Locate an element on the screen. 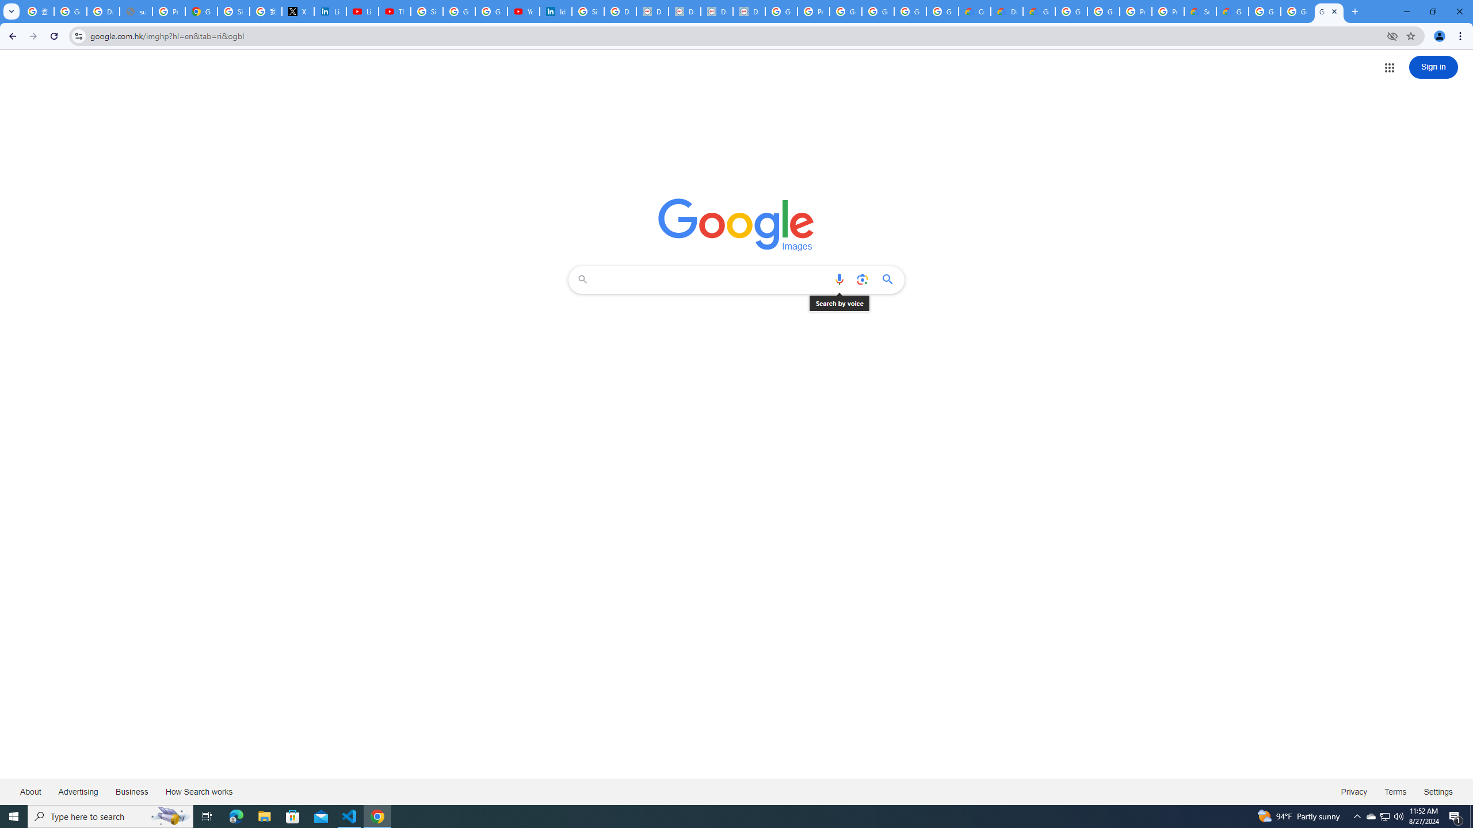 This screenshot has width=1473, height=828. Google Cloud Service Health is located at coordinates (1232, 11).